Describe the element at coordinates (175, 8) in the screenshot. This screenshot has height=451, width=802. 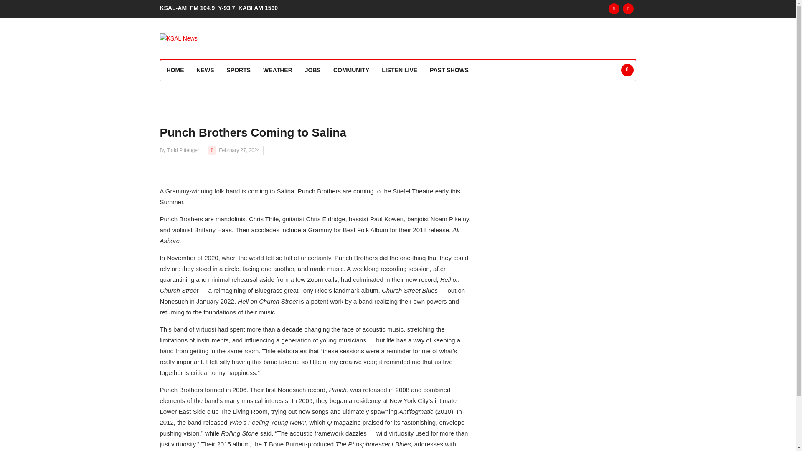
I see `KSAL-AM` at that location.